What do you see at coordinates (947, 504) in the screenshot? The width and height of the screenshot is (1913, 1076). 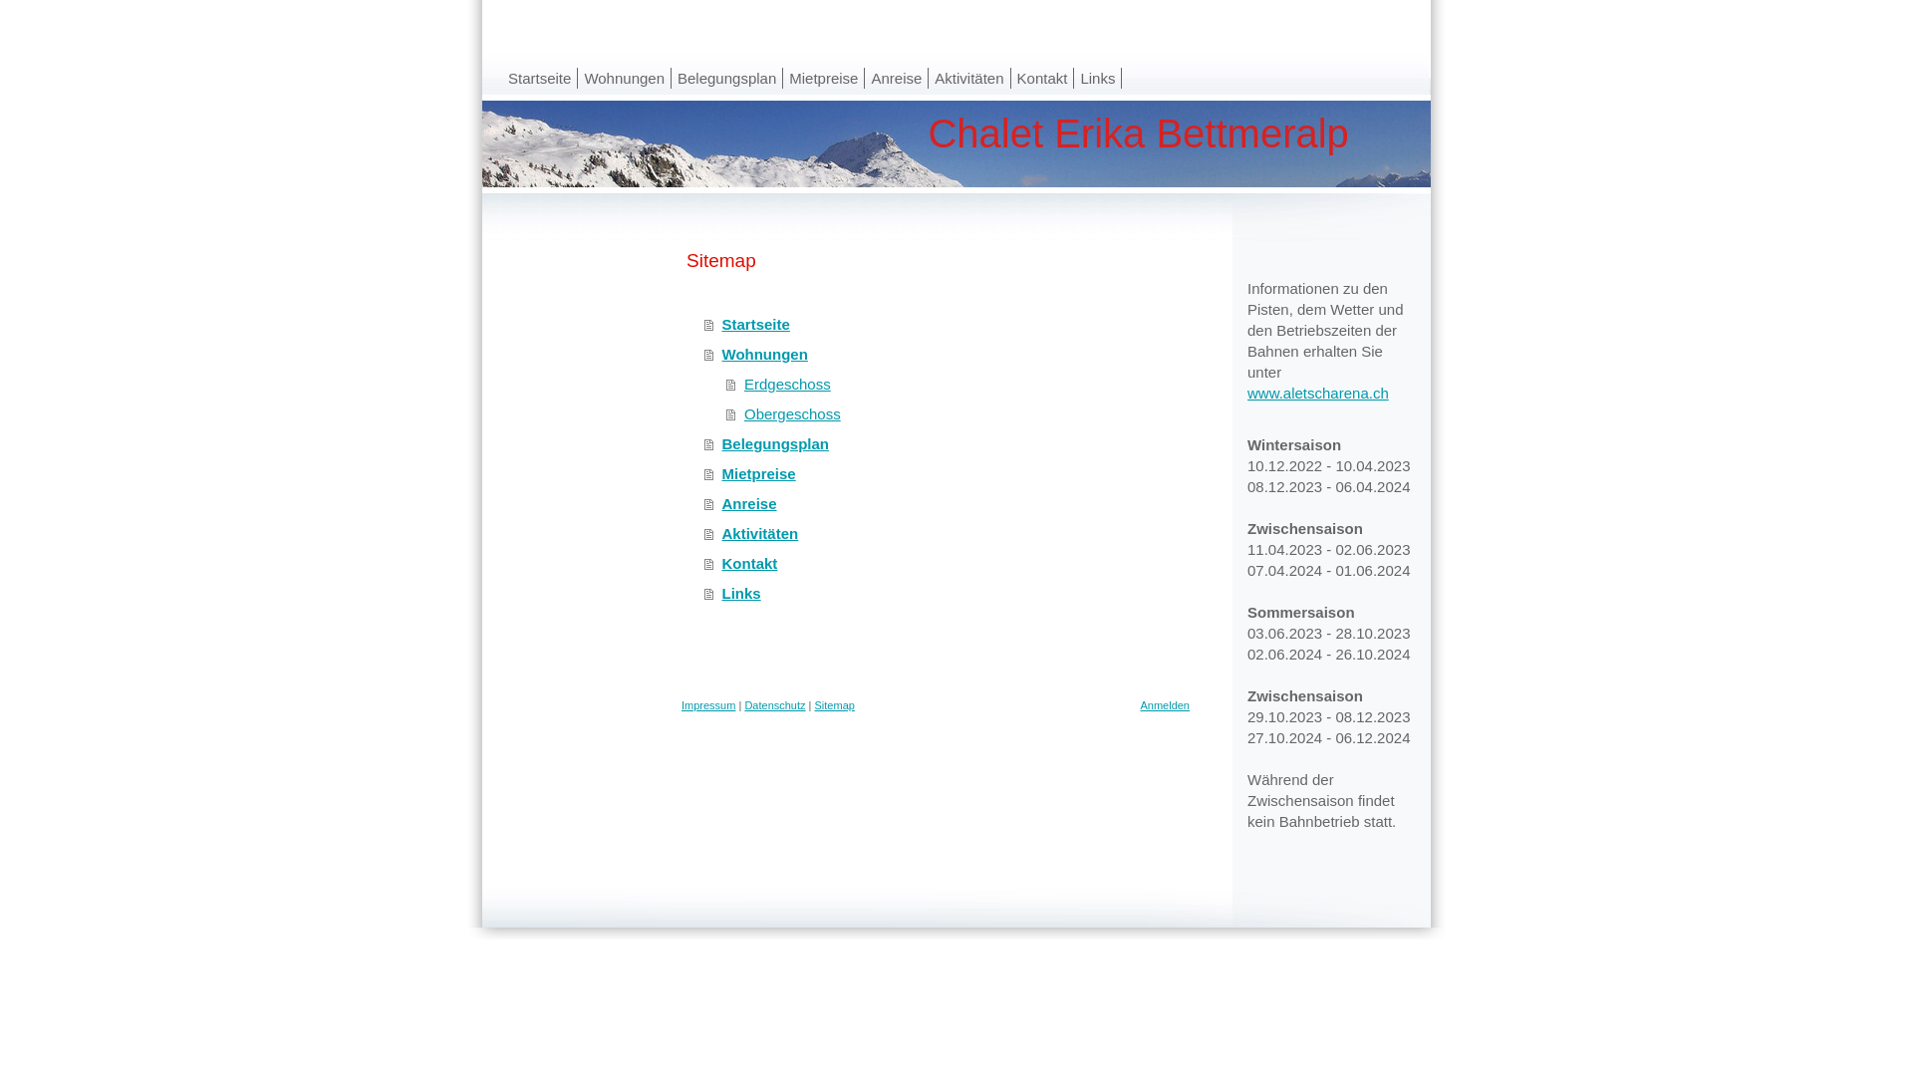 I see `Anreise` at bounding box center [947, 504].